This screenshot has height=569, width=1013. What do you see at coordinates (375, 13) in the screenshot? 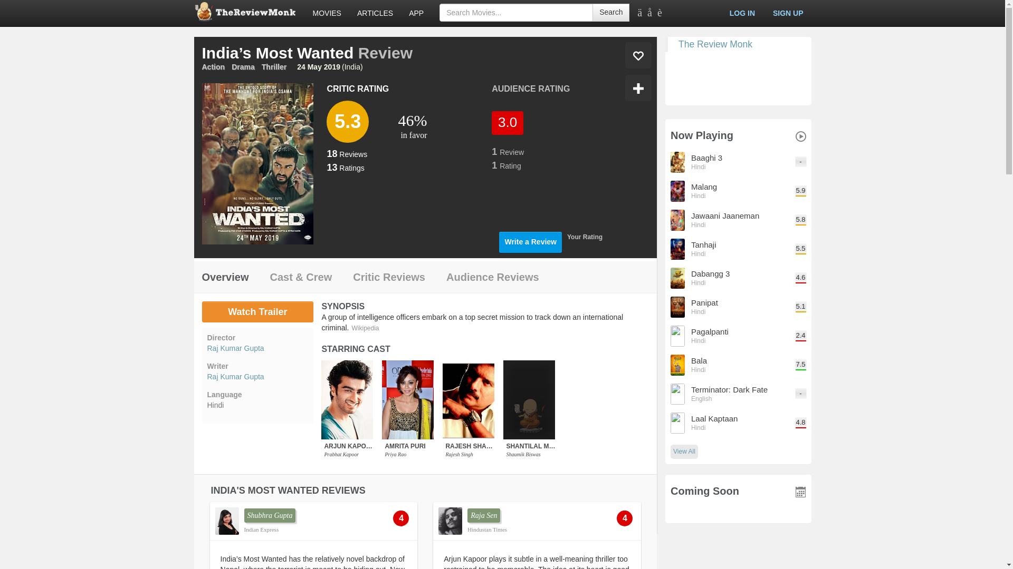
I see `ARTICLES` at bounding box center [375, 13].